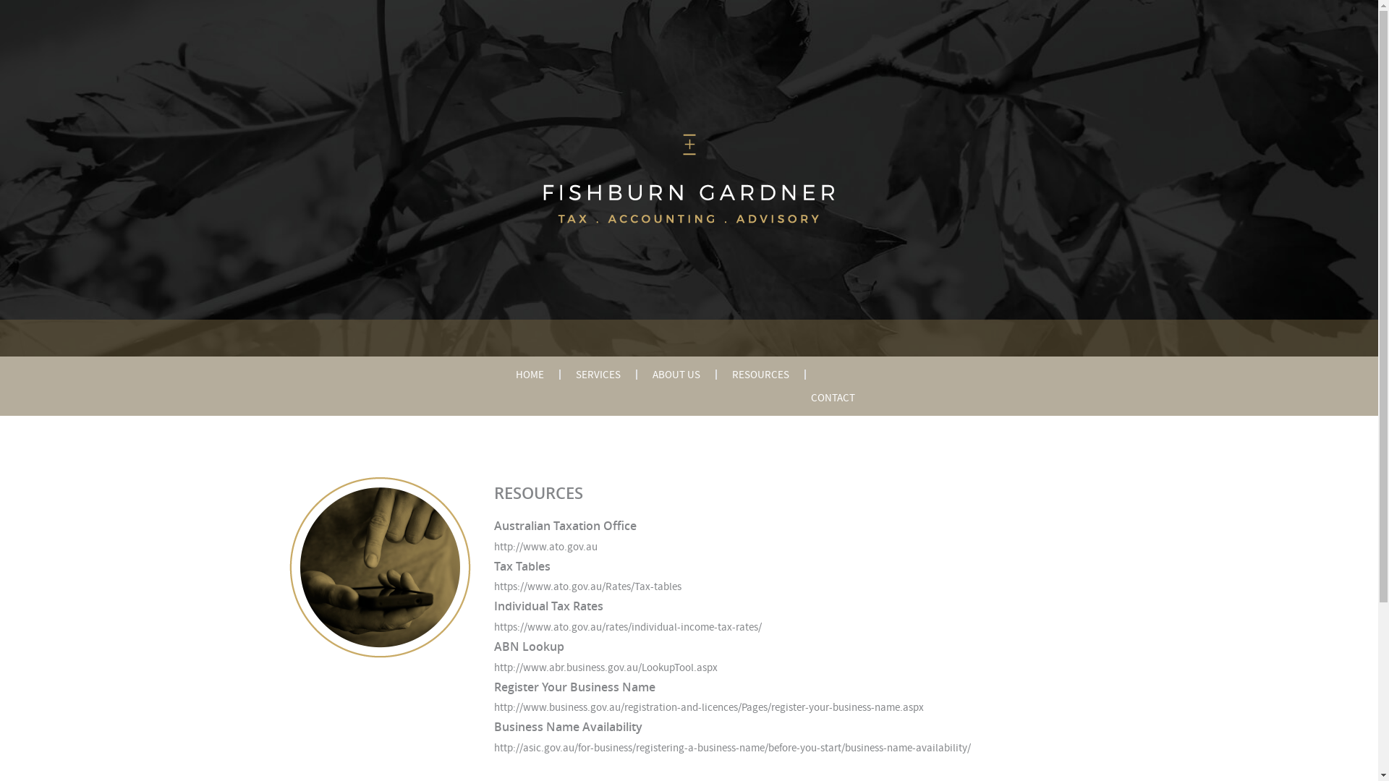  What do you see at coordinates (598, 375) in the screenshot?
I see `SERVICES` at bounding box center [598, 375].